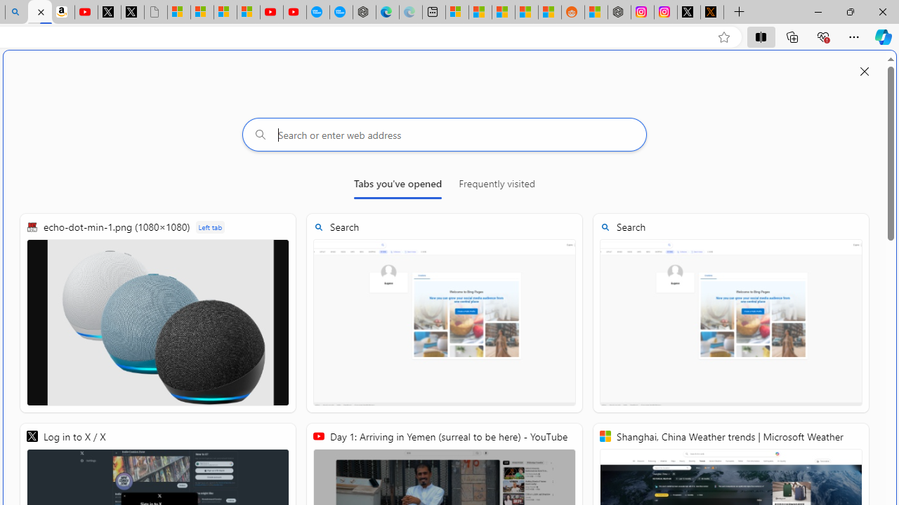  I want to click on X, so click(132, 13).